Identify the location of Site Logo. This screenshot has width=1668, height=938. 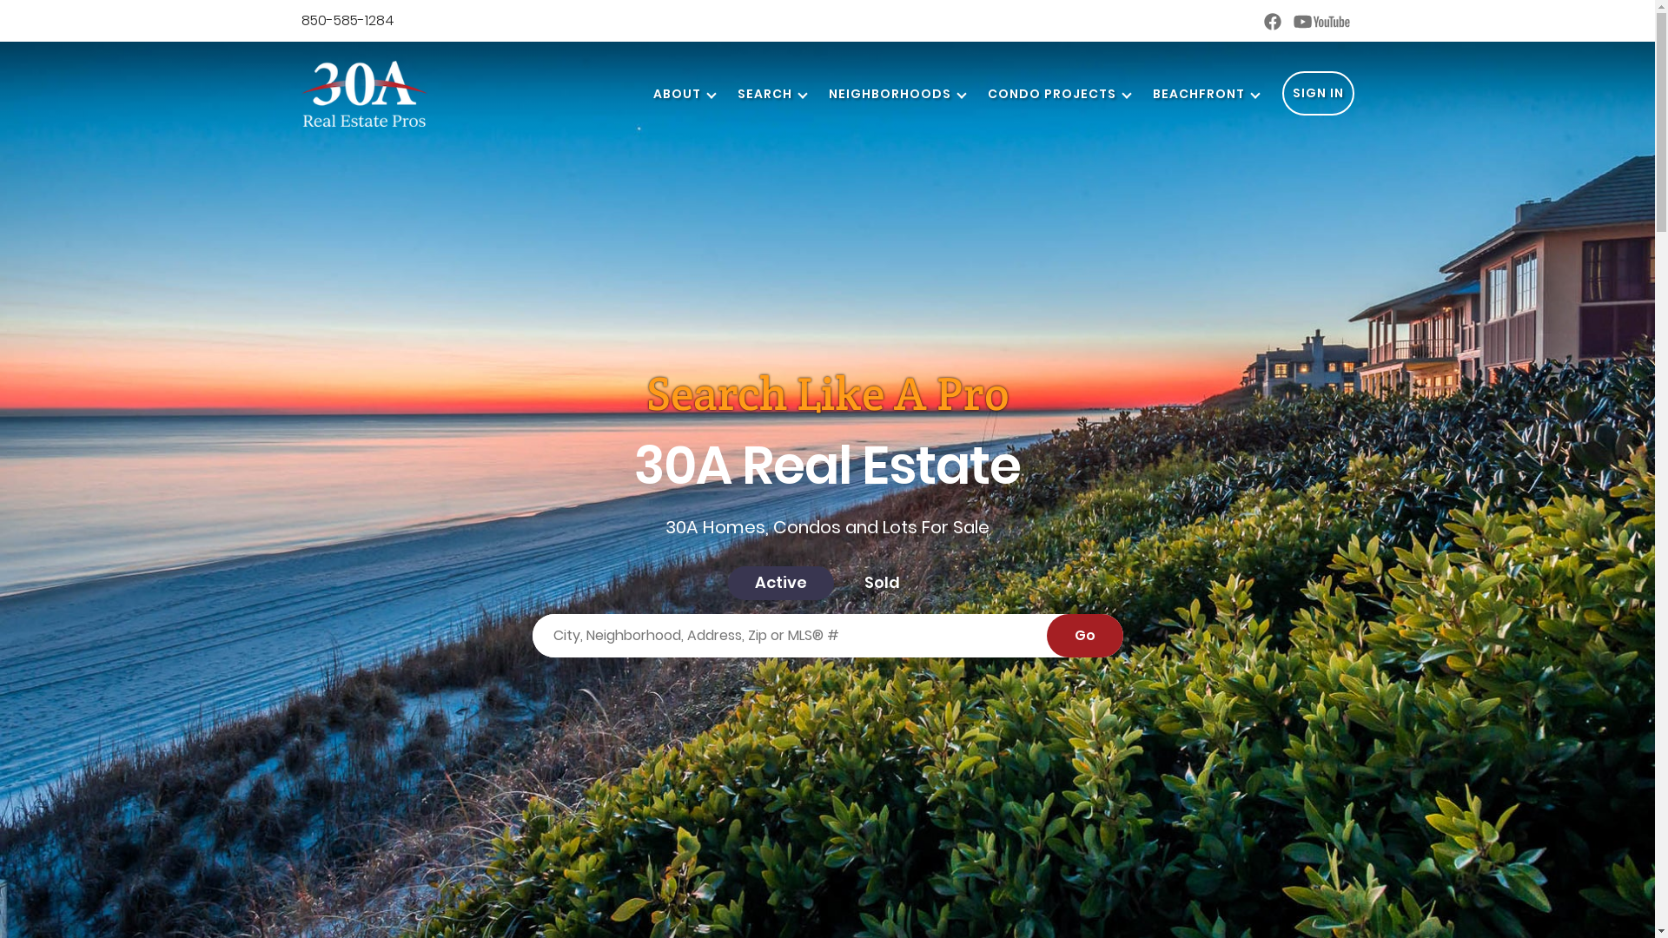
(363, 94).